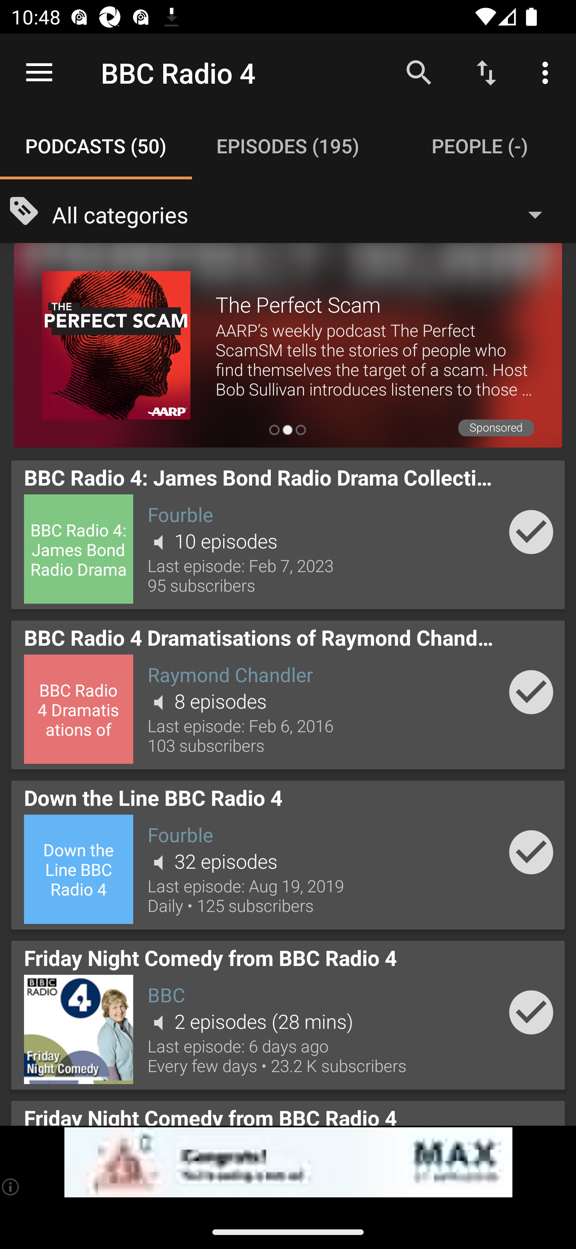 The width and height of the screenshot is (576, 1249). I want to click on Add, so click(531, 852).